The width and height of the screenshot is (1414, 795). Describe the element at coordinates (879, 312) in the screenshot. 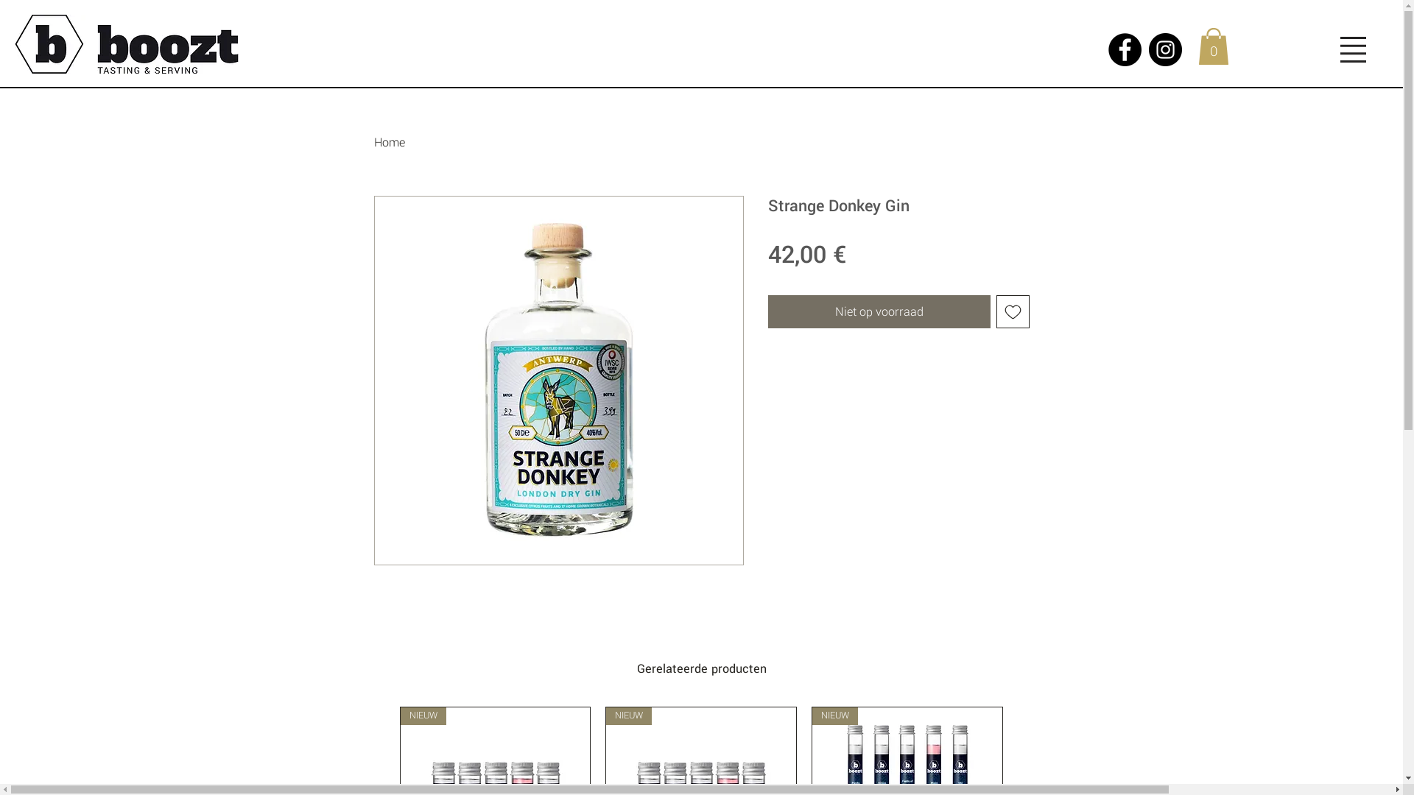

I see `Niet op voorraad` at that location.